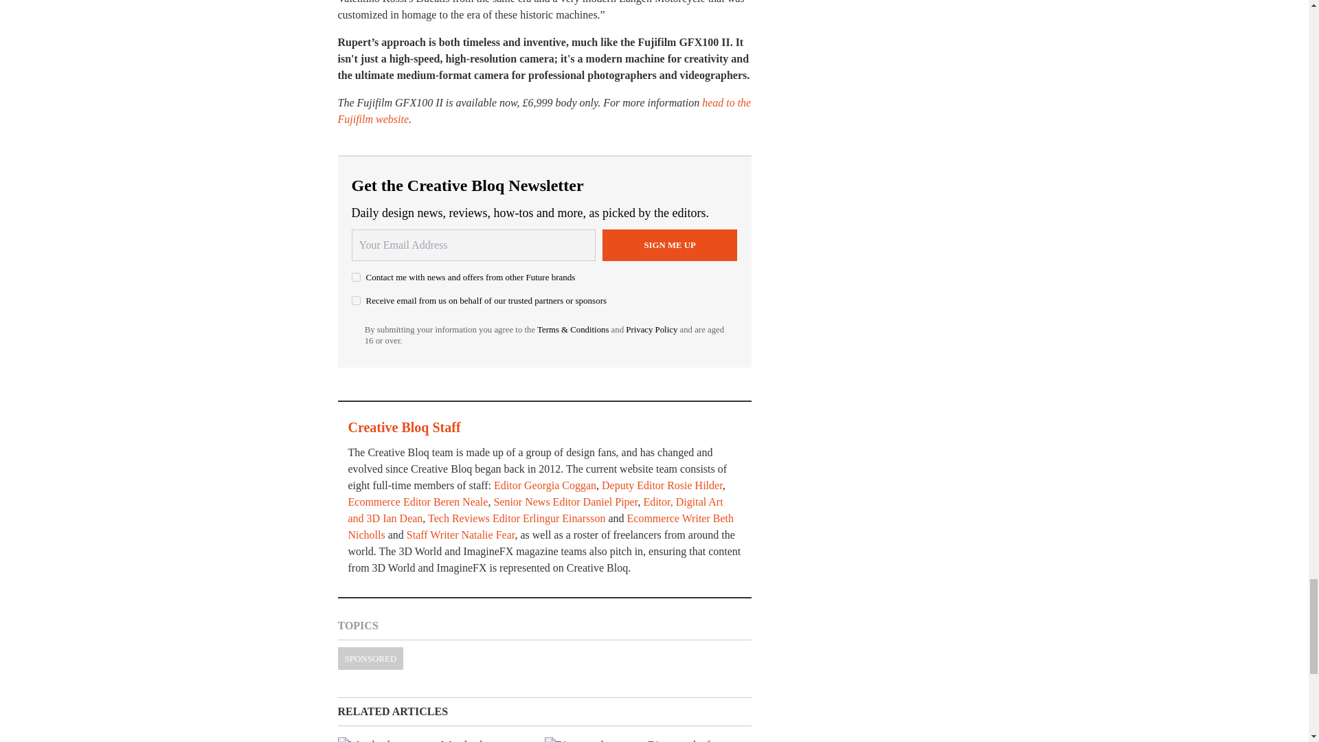  I want to click on Sign me up, so click(670, 245).